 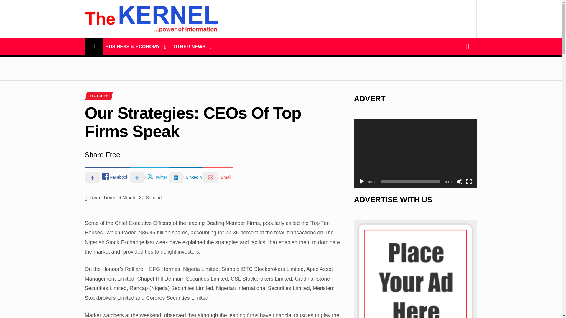 I want to click on THE KERNEL ONLINE NEWSPAPER, so click(x=151, y=52).